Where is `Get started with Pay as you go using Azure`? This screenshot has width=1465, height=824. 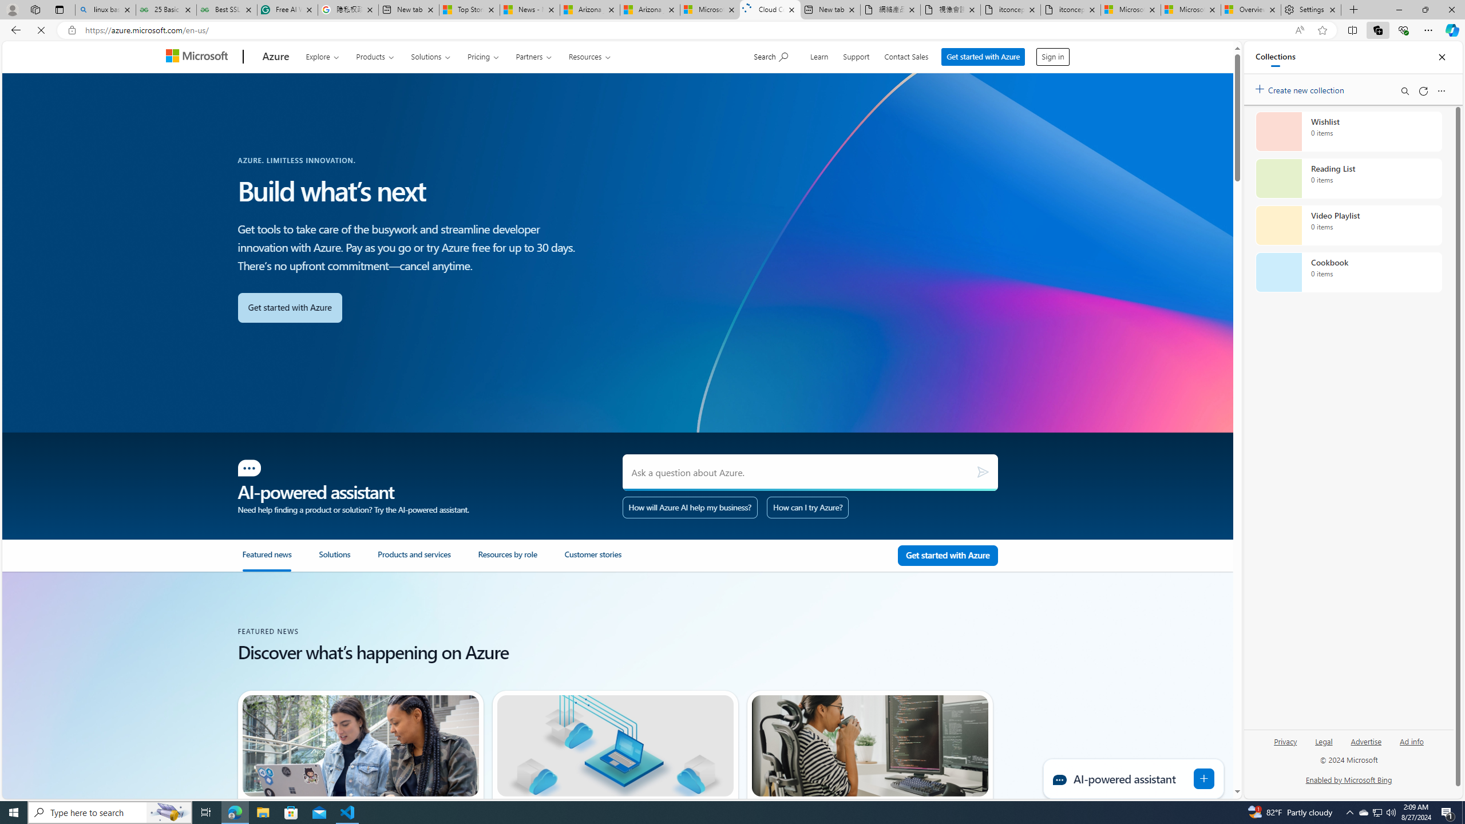 Get started with Pay as you go using Azure is located at coordinates (948, 556).